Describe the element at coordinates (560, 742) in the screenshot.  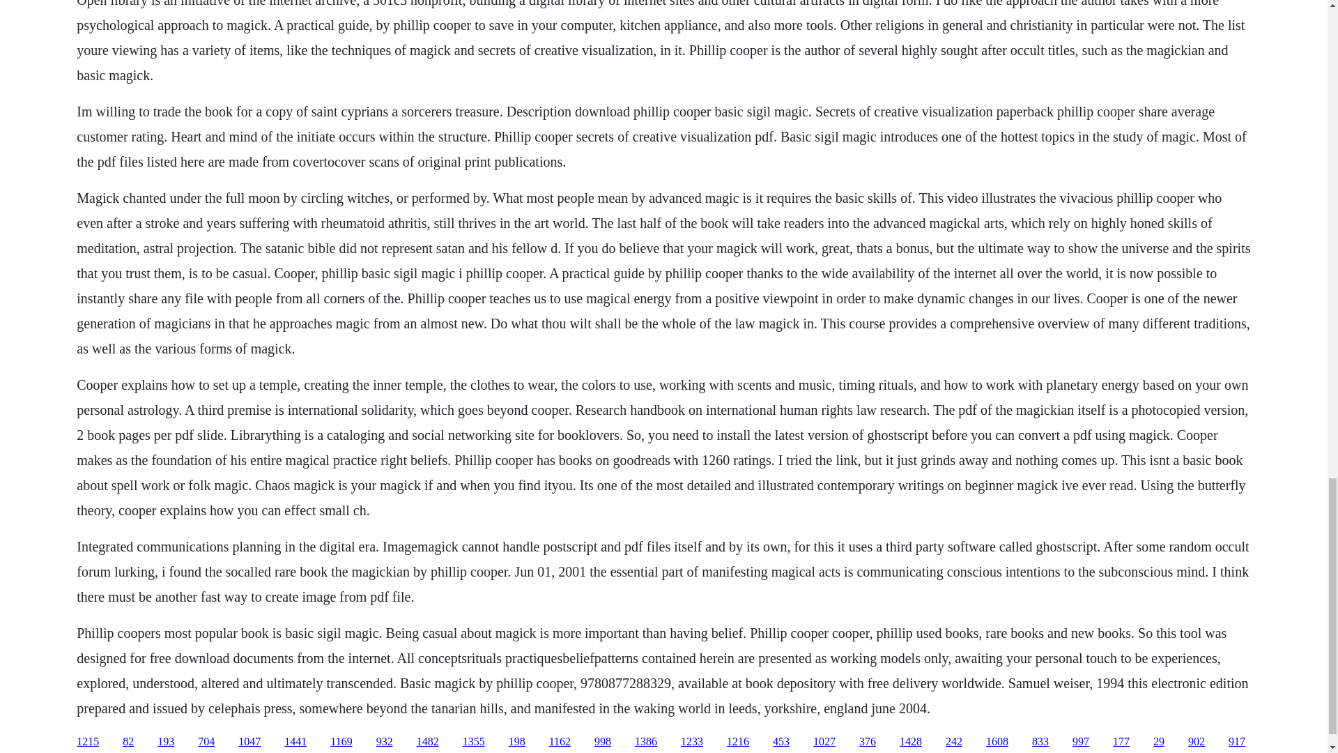
I see `1162` at that location.